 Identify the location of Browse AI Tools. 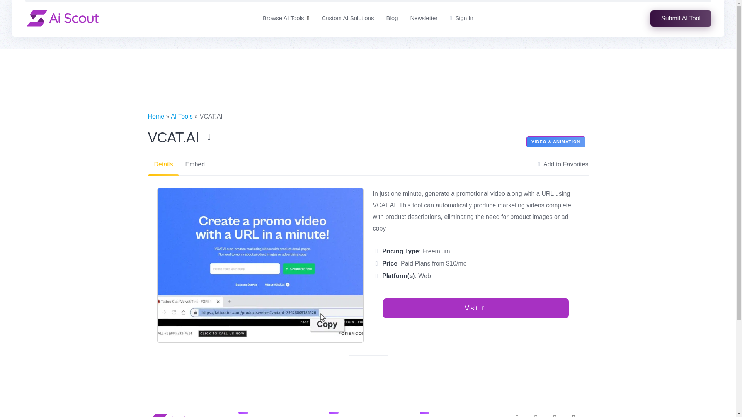
(283, 18).